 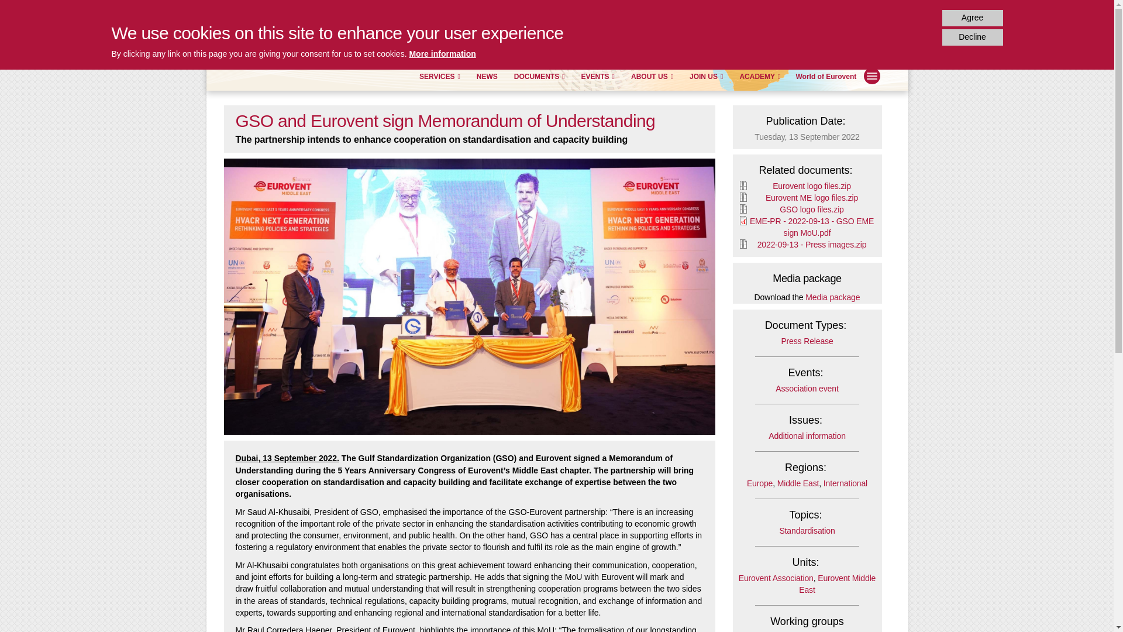 I want to click on NEWS, so click(x=487, y=77).